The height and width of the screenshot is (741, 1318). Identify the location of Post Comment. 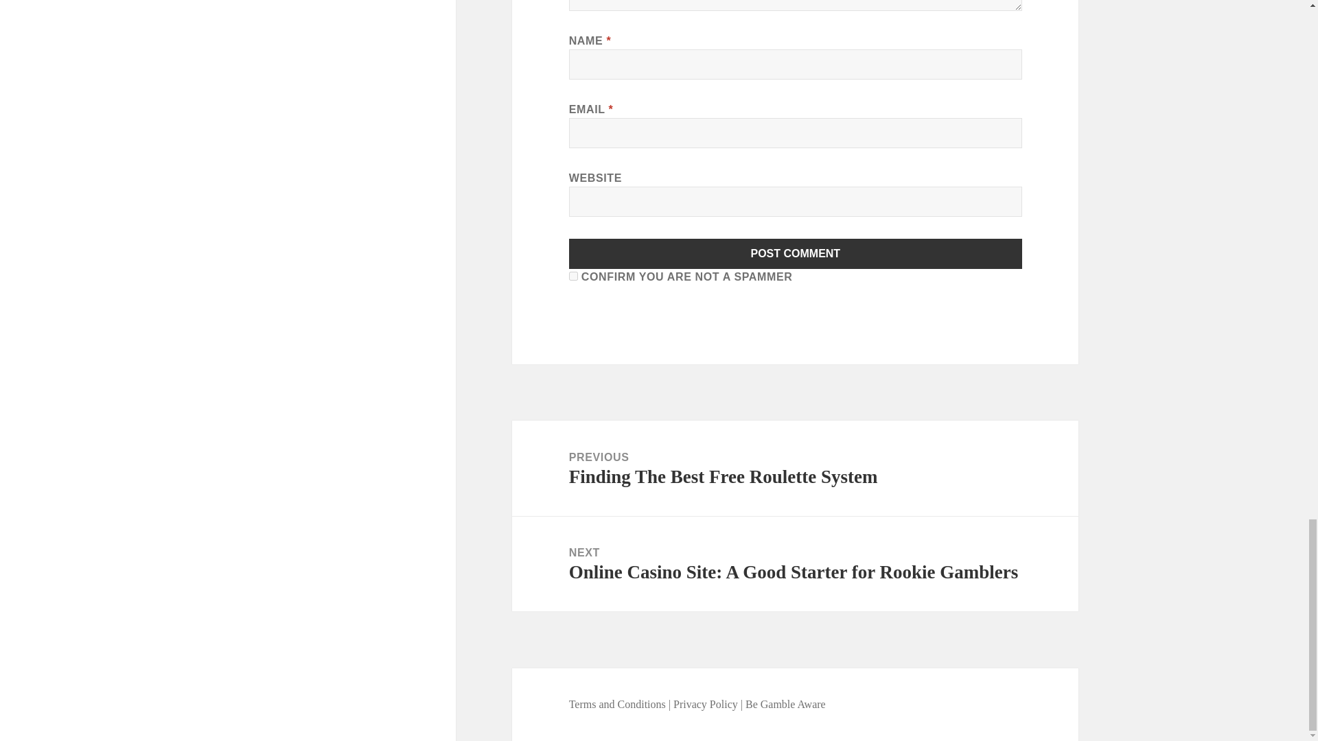
(796, 254).